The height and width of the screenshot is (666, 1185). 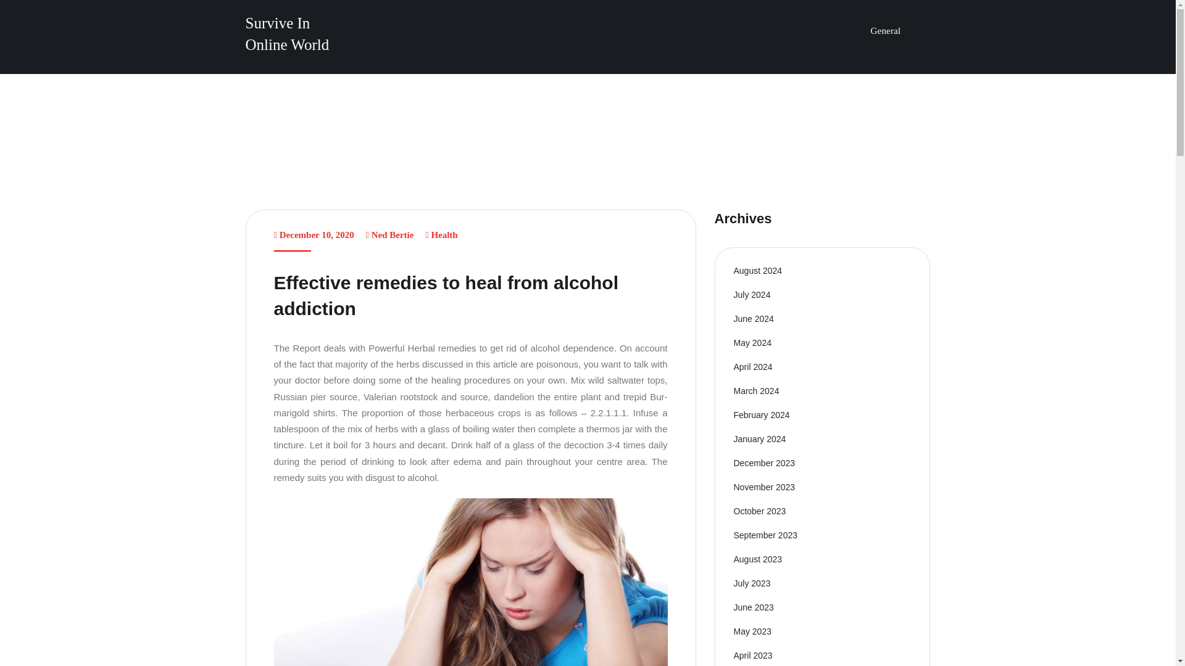 What do you see at coordinates (752, 295) in the screenshot?
I see `July 2024` at bounding box center [752, 295].